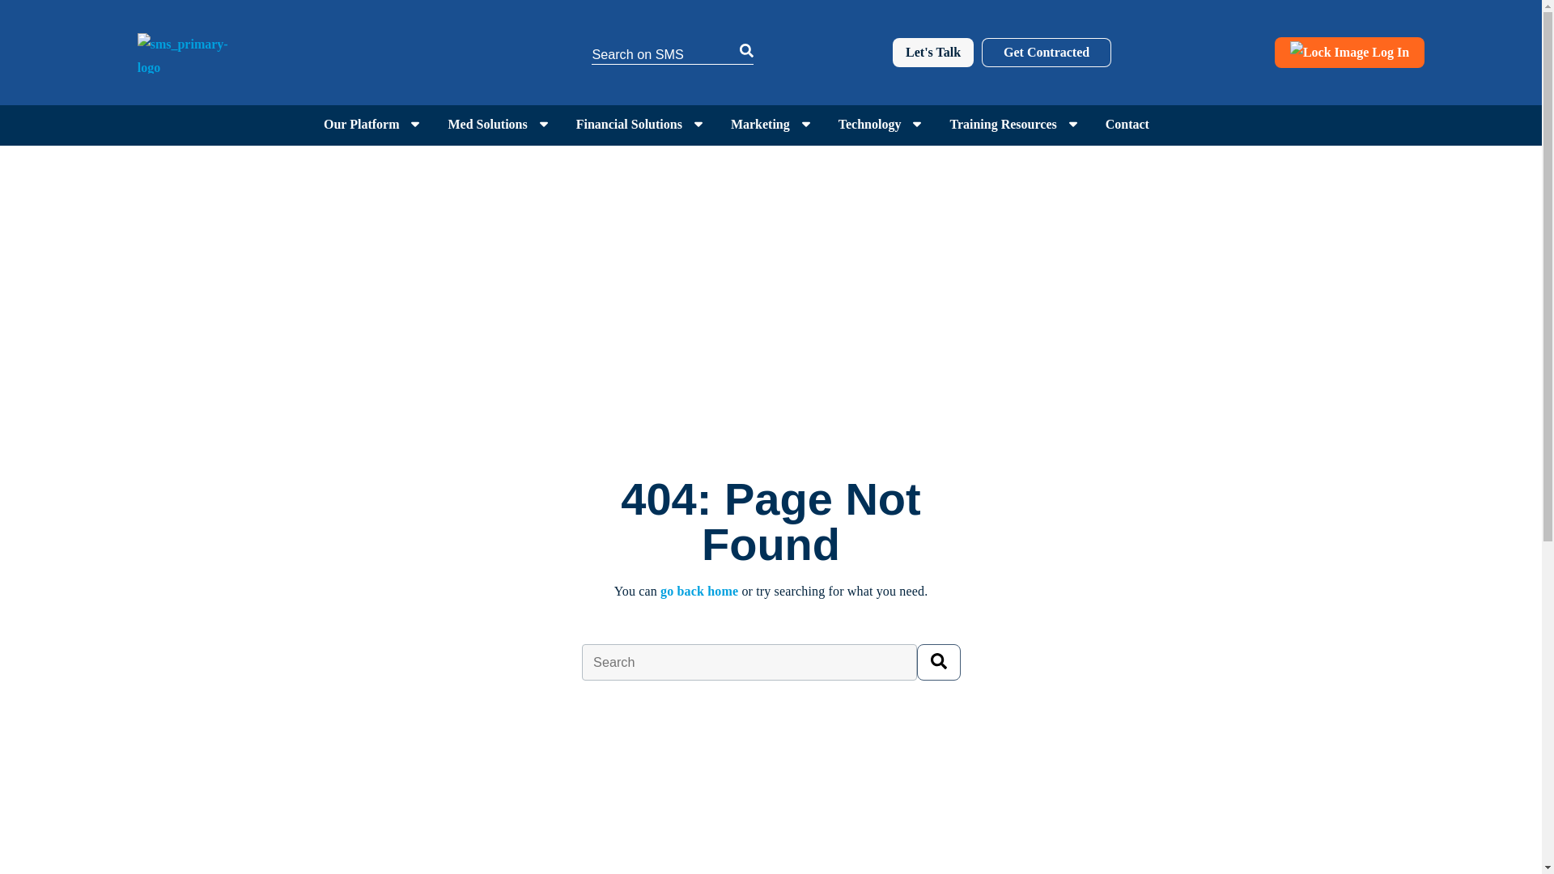  Describe the element at coordinates (698, 125) in the screenshot. I see `Show submenu for Financial Solutions` at that location.